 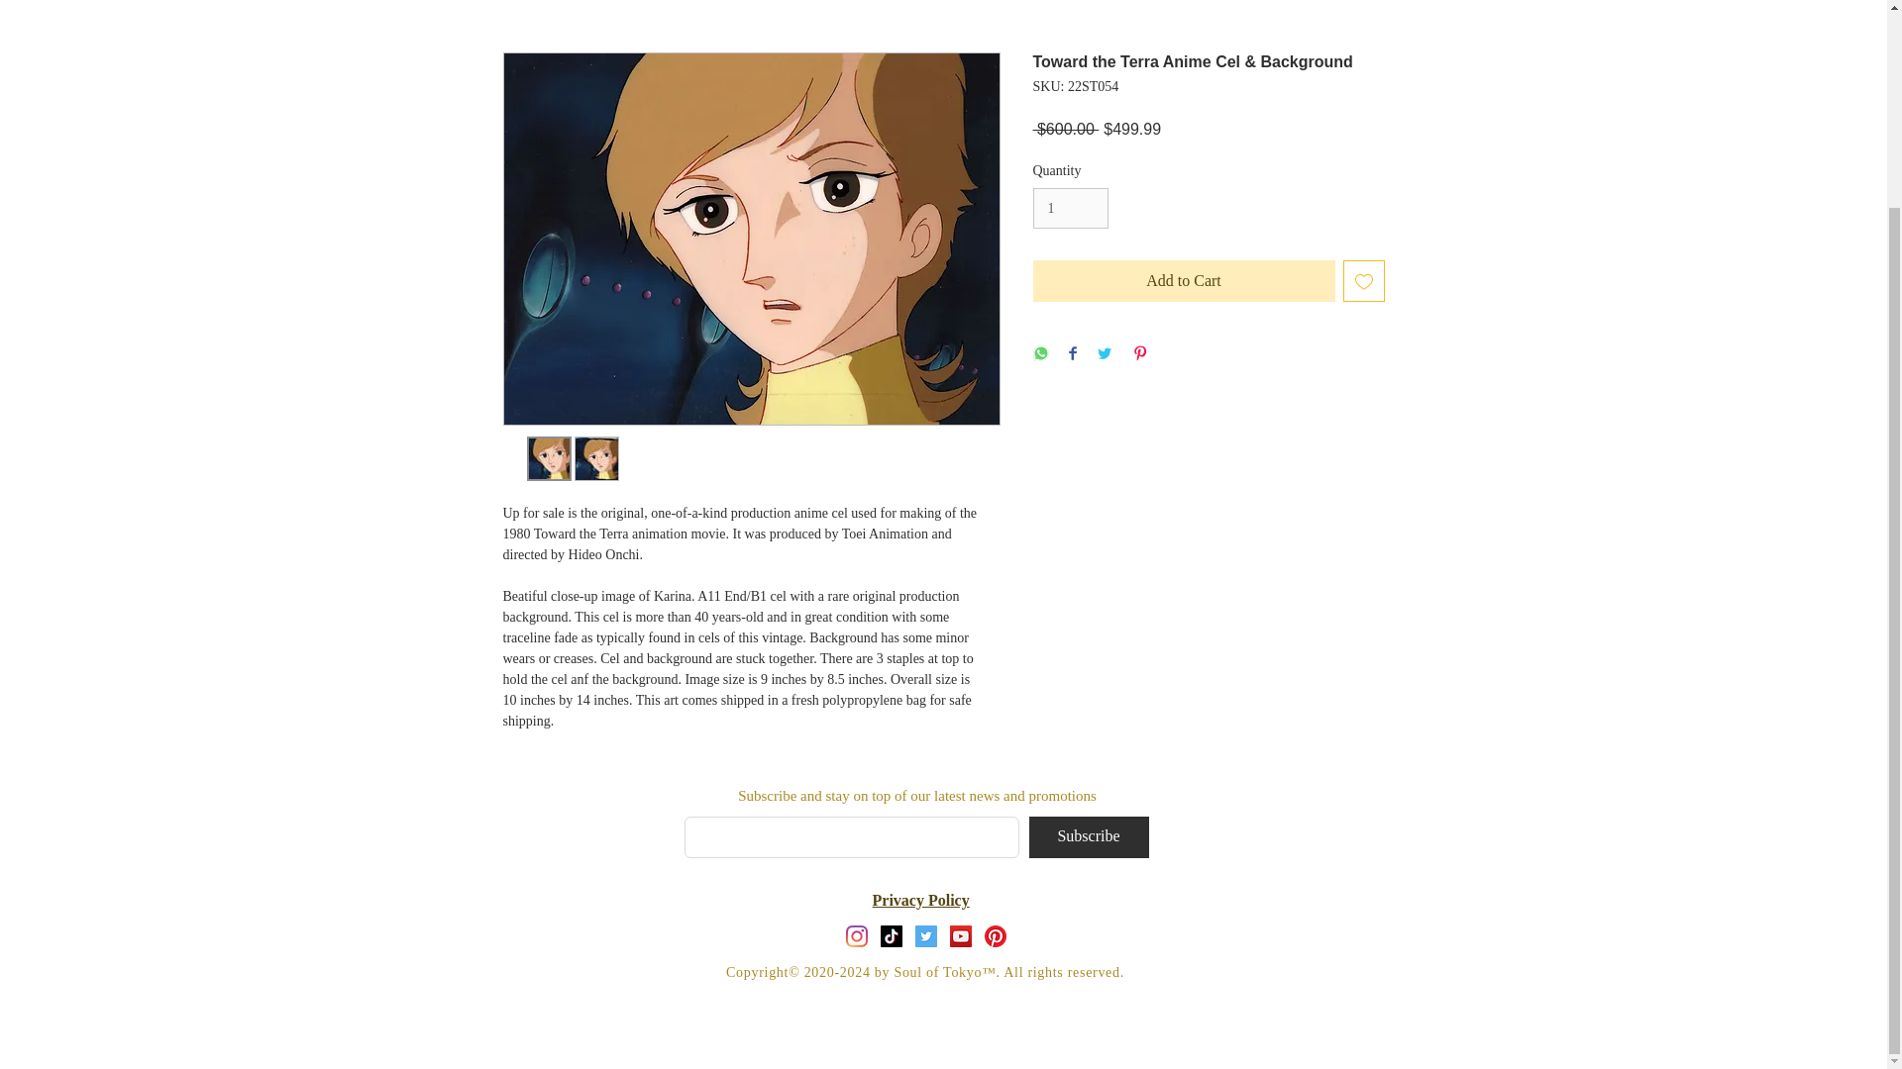 What do you see at coordinates (1088, 837) in the screenshot?
I see `Subscribe` at bounding box center [1088, 837].